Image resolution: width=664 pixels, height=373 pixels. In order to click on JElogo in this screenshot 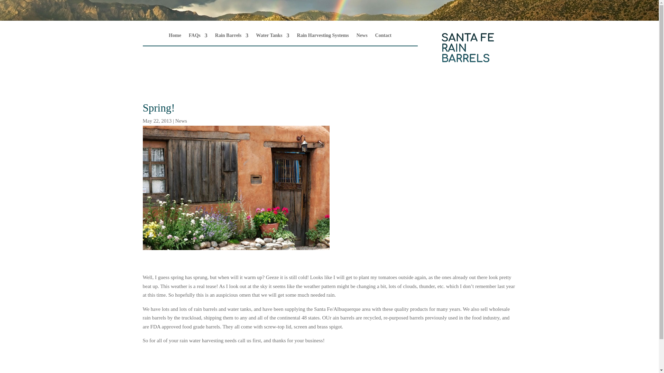, I will do `click(468, 47)`.